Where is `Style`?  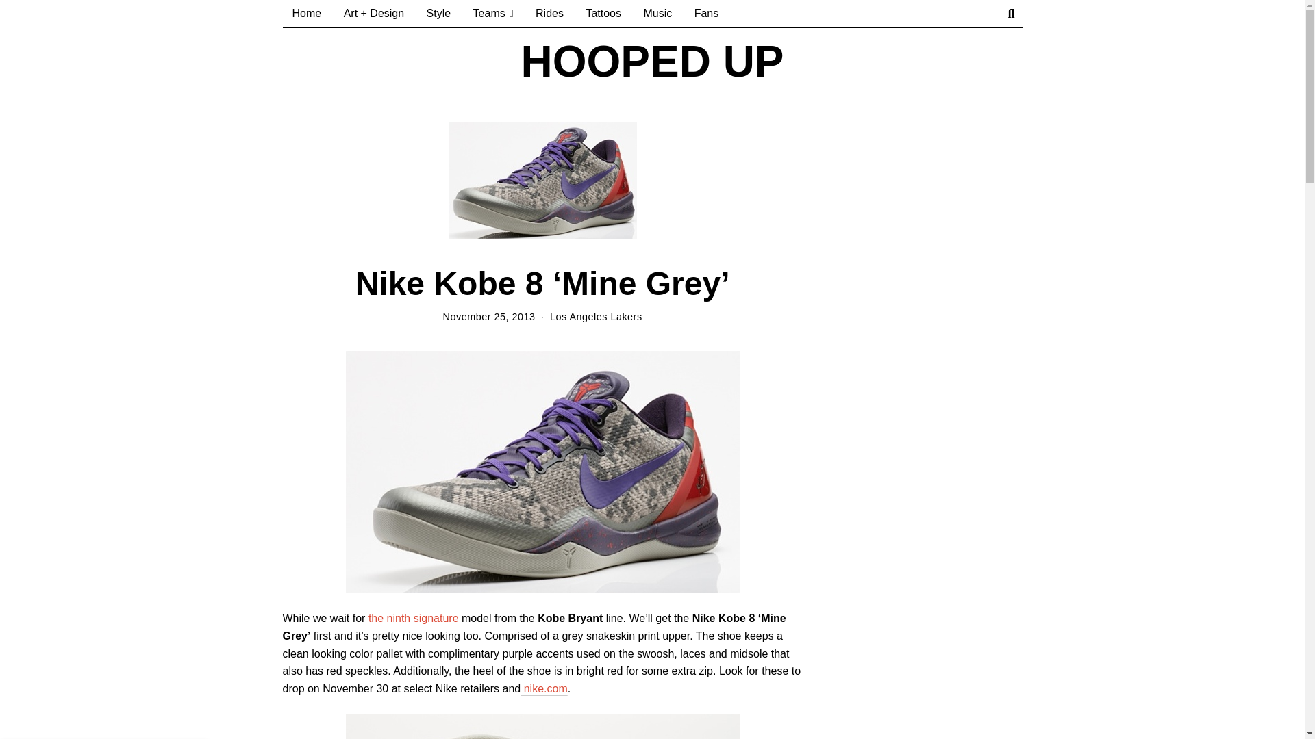 Style is located at coordinates (438, 14).